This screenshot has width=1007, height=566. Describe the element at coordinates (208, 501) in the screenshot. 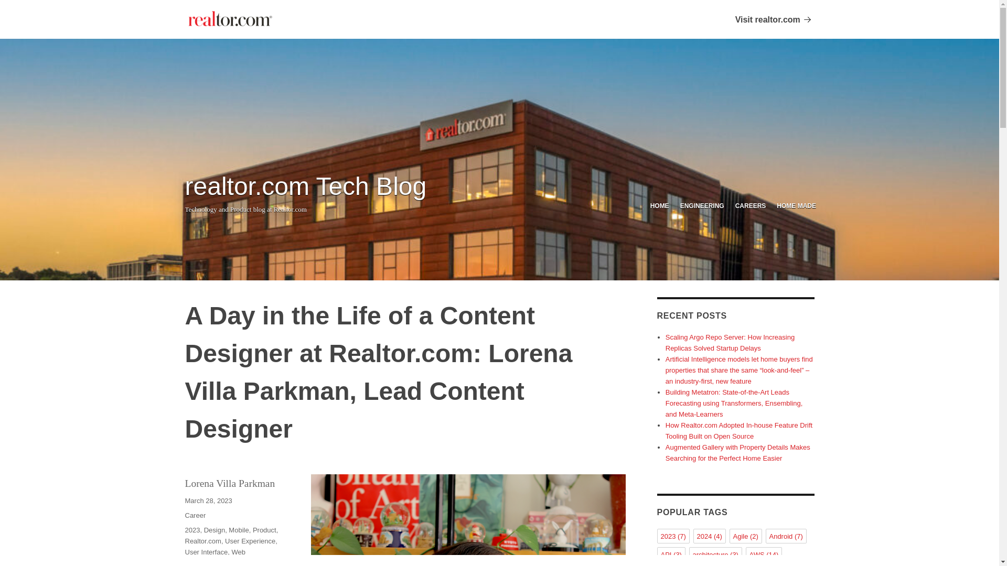

I see `March 28, 2023` at that location.